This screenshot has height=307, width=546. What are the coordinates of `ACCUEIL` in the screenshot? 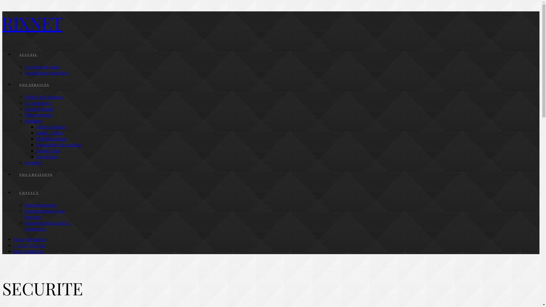 It's located at (28, 55).